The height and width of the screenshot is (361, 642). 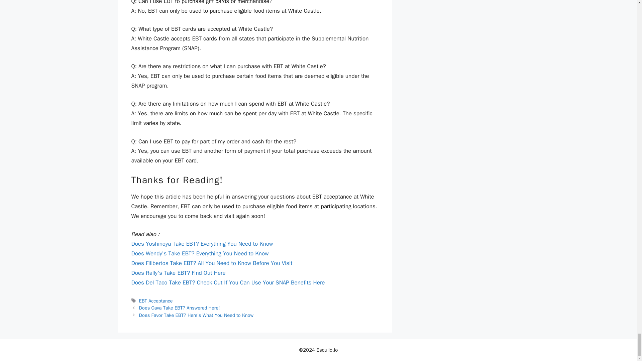 What do you see at coordinates (156, 301) in the screenshot?
I see `EBT Acceptance` at bounding box center [156, 301].